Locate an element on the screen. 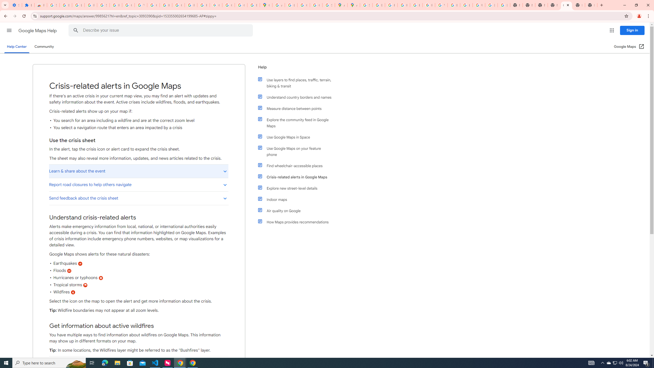 The height and width of the screenshot is (368, 654). Use Google Maps in Space is located at coordinates (297, 137).